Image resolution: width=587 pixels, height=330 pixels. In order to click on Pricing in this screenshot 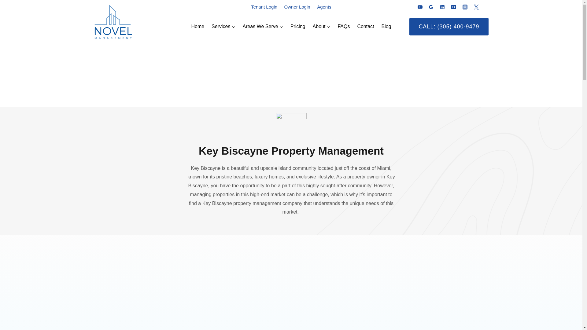, I will do `click(298, 27)`.